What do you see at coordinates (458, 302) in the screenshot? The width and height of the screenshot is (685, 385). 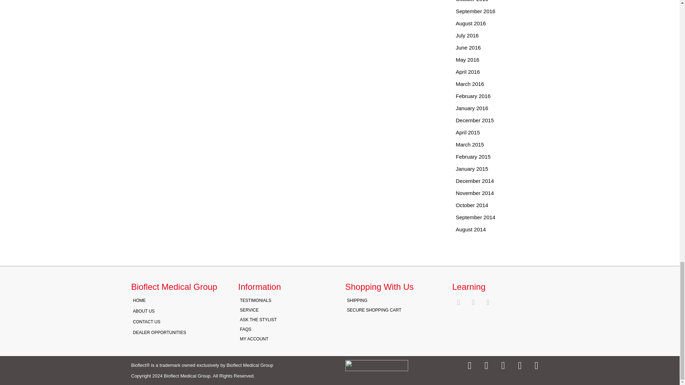 I see `Subscribe to our Blog` at bounding box center [458, 302].